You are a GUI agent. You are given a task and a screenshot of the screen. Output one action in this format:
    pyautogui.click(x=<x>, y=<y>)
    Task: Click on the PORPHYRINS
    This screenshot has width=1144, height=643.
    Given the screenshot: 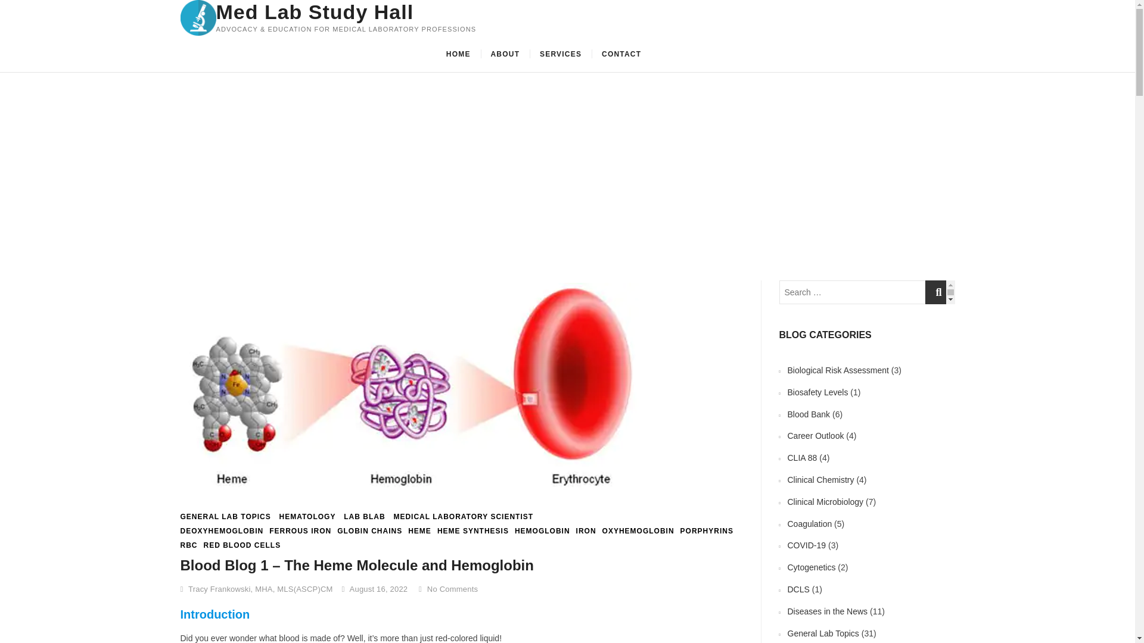 What is the action you would take?
    pyautogui.click(x=707, y=531)
    